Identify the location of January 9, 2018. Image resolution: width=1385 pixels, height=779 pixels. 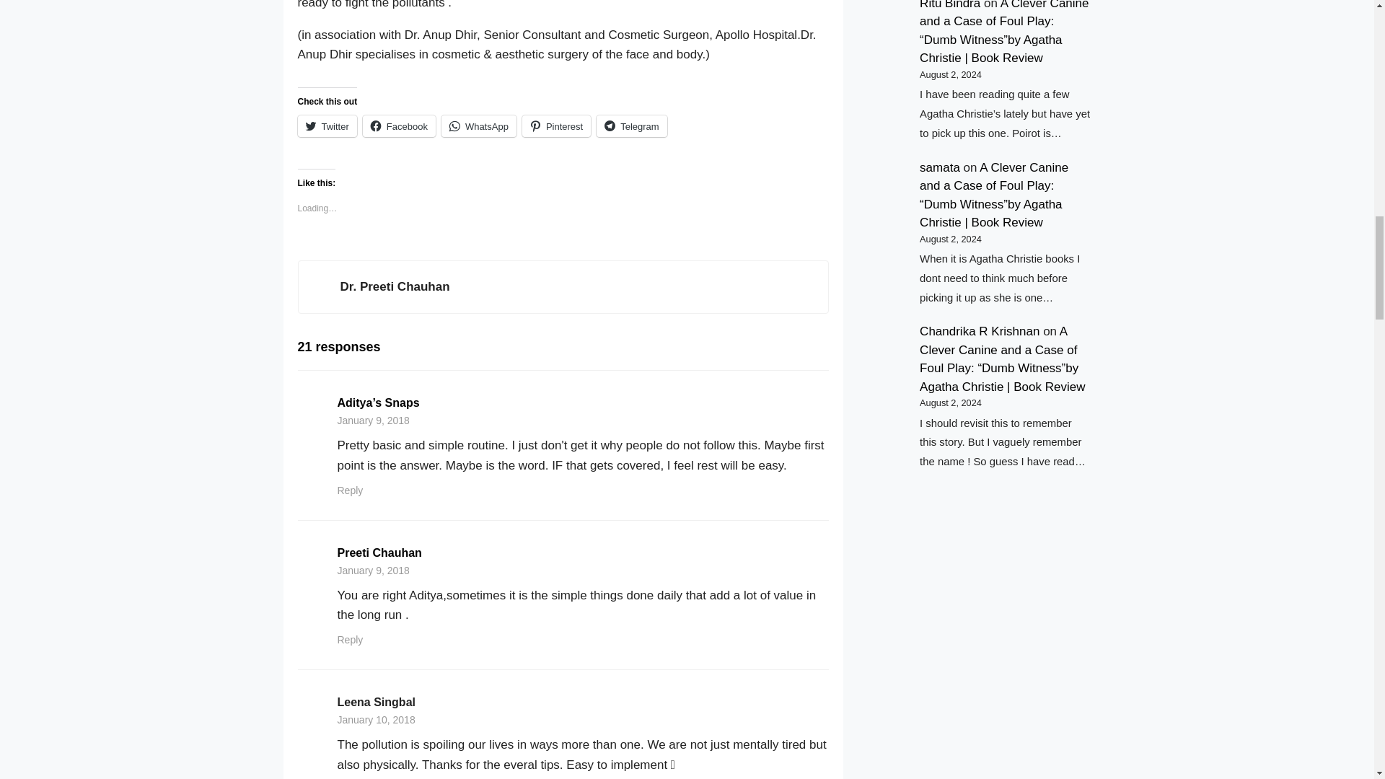
(374, 420).